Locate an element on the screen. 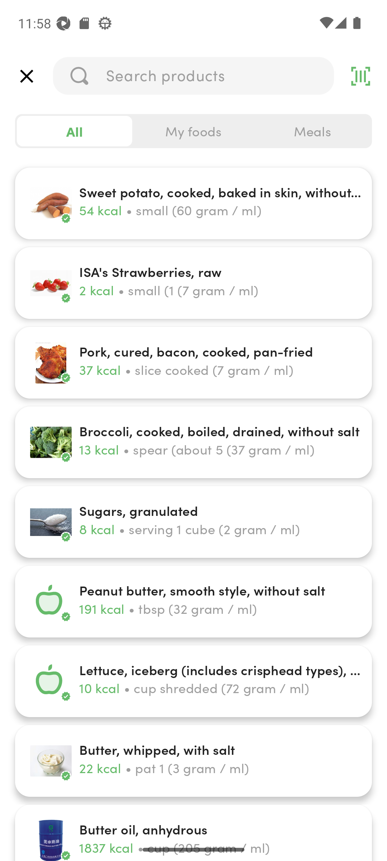 This screenshot has height=861, width=387. top_right_action is located at coordinates (360, 76).